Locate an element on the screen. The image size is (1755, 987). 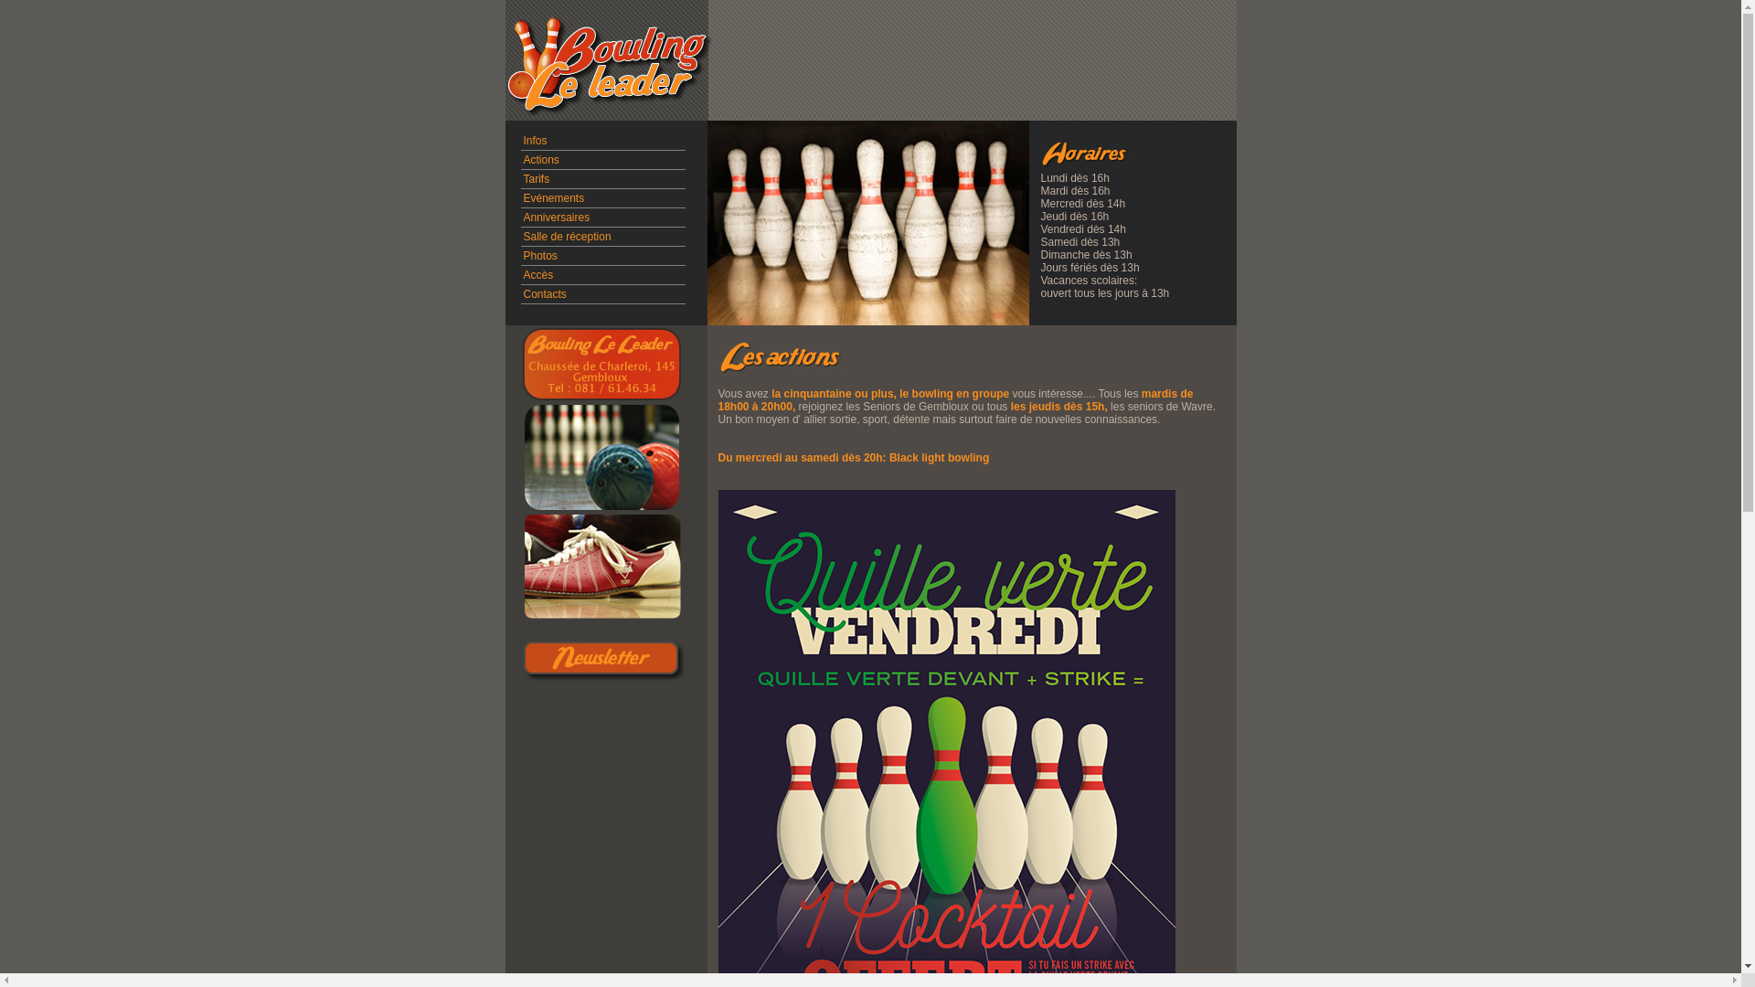
Infos is located at coordinates (535, 141).